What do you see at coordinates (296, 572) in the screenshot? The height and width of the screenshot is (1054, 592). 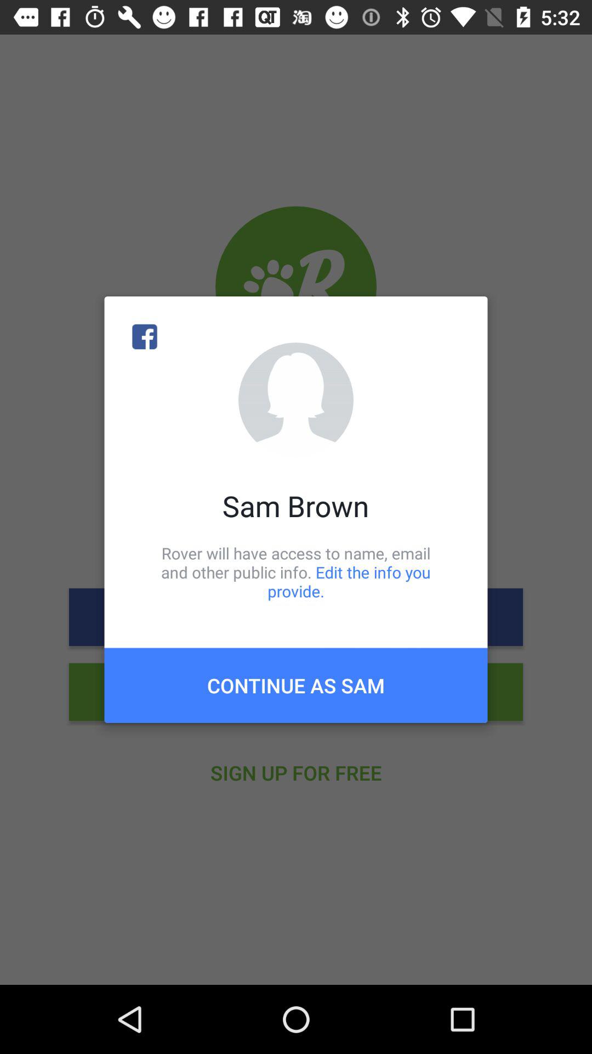 I see `choose item below sam brown icon` at bounding box center [296, 572].